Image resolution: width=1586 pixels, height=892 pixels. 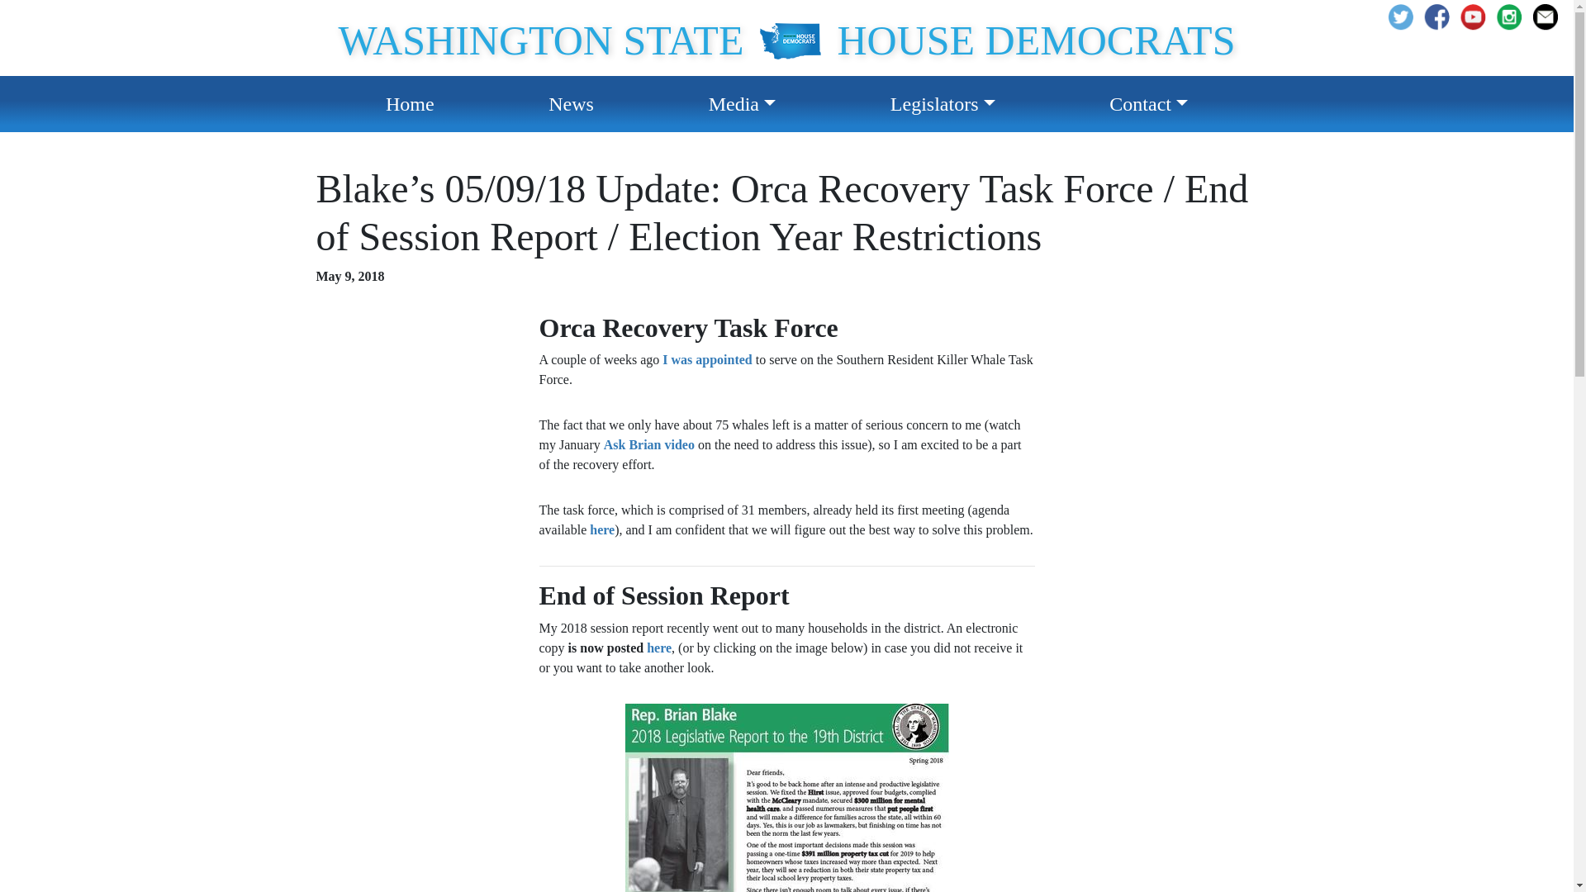 I want to click on Instagram, so click(x=1551, y=17).